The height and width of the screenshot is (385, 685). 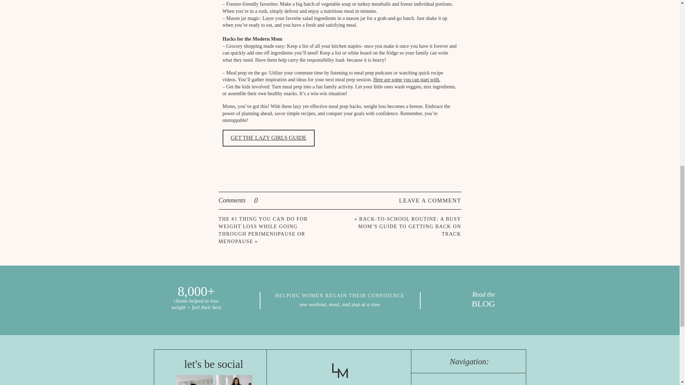 I want to click on loren2, so click(x=233, y=380).